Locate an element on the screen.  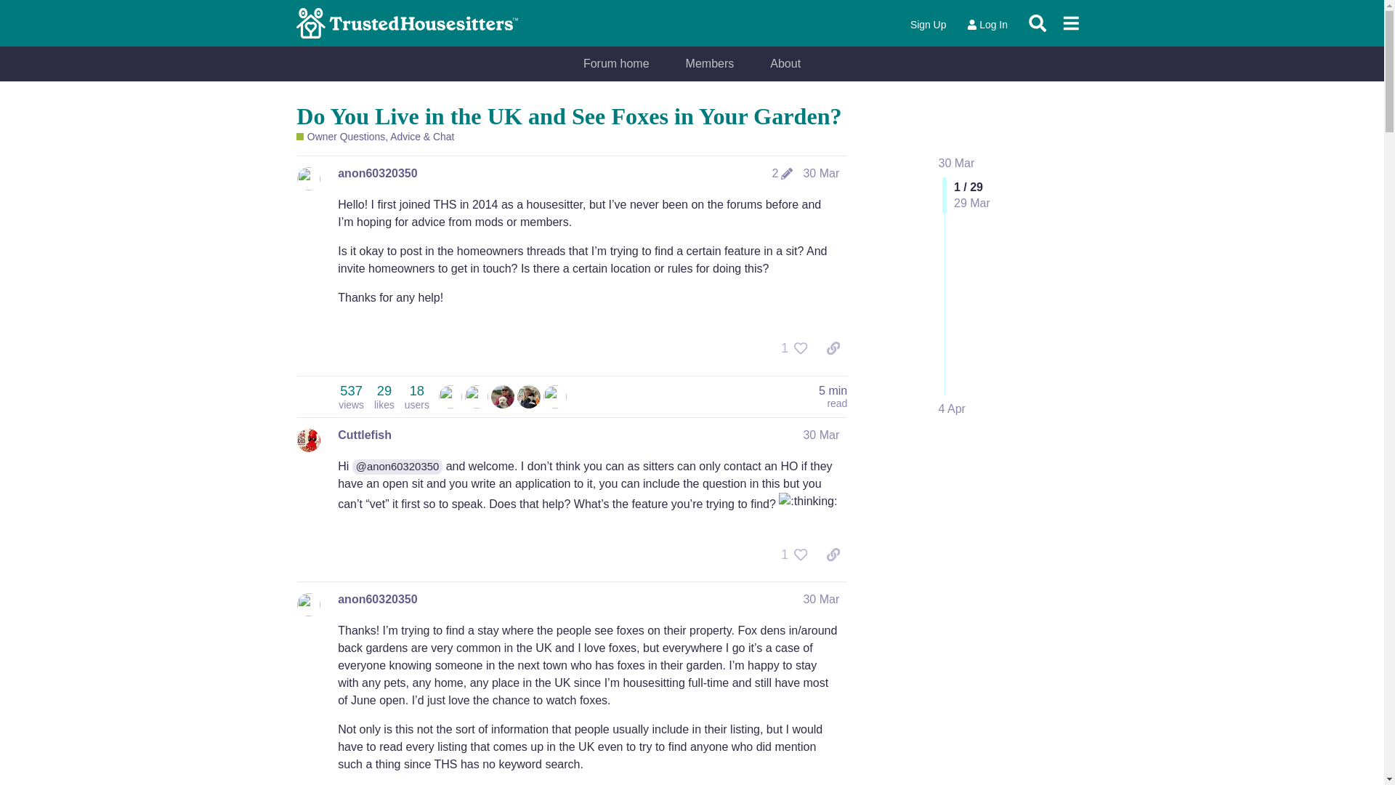
4 Apr is located at coordinates (952, 408).